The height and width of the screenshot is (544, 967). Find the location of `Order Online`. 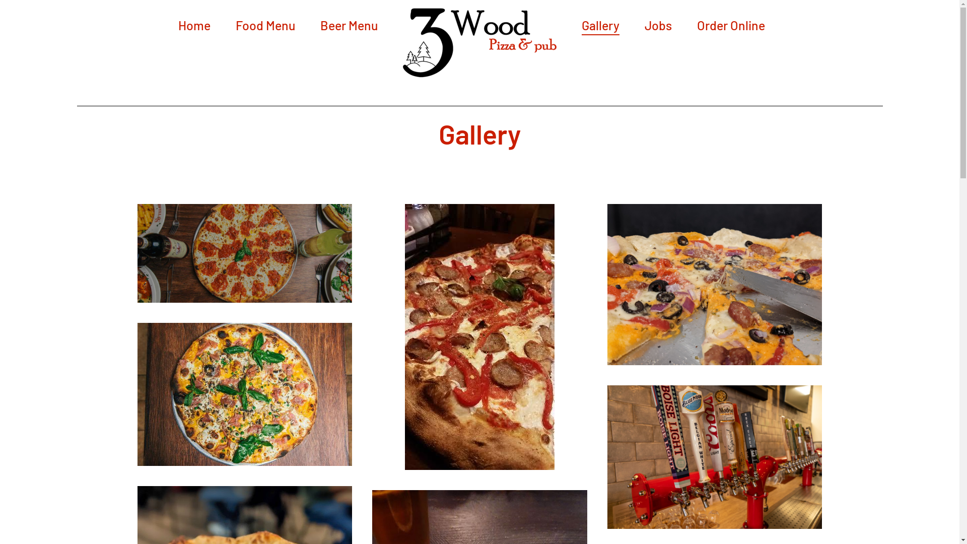

Order Online is located at coordinates (731, 25).